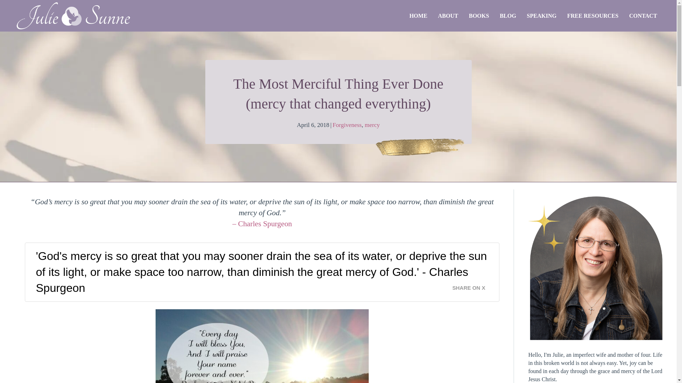 This screenshot has width=682, height=383. What do you see at coordinates (643, 16) in the screenshot?
I see `CONTACT` at bounding box center [643, 16].